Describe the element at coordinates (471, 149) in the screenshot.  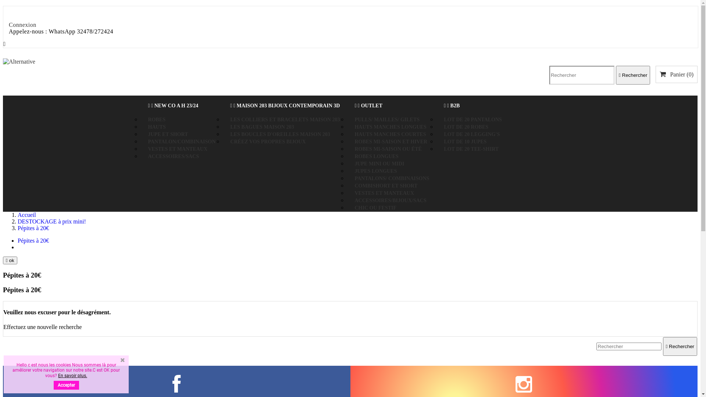
I see `LOT DE 20 TEE-SHIRT` at that location.